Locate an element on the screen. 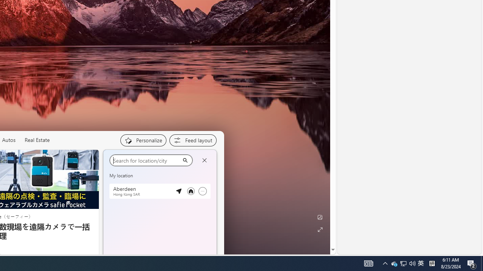 The height and width of the screenshot is (271, 483). Set as your primary location is located at coordinates (191, 191).